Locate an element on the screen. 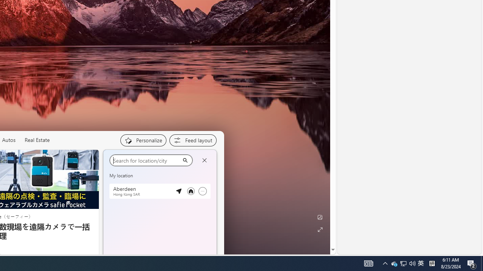 The height and width of the screenshot is (271, 483). Set as your primary location is located at coordinates (191, 191).